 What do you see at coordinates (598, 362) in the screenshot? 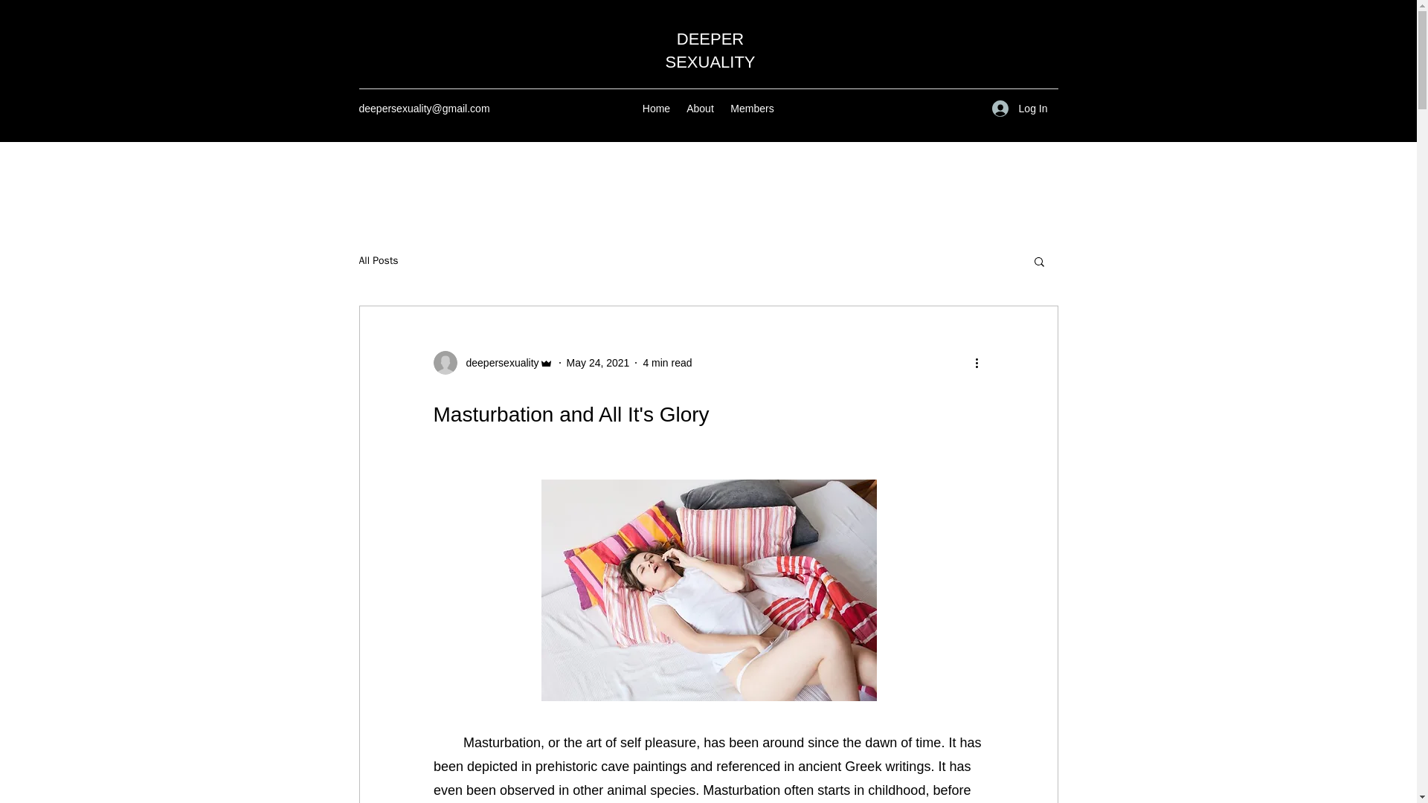
I see `May 24, 2021` at bounding box center [598, 362].